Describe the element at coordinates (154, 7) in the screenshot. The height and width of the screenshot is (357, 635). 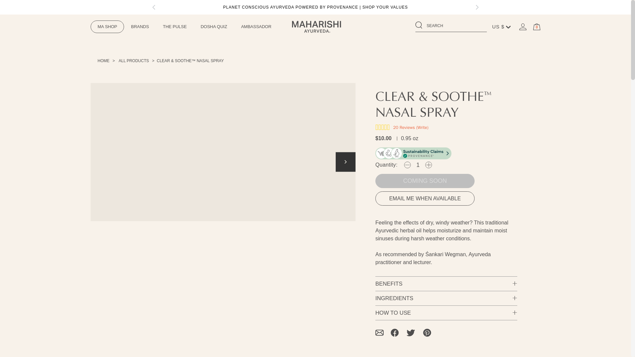
I see `Previous` at that location.